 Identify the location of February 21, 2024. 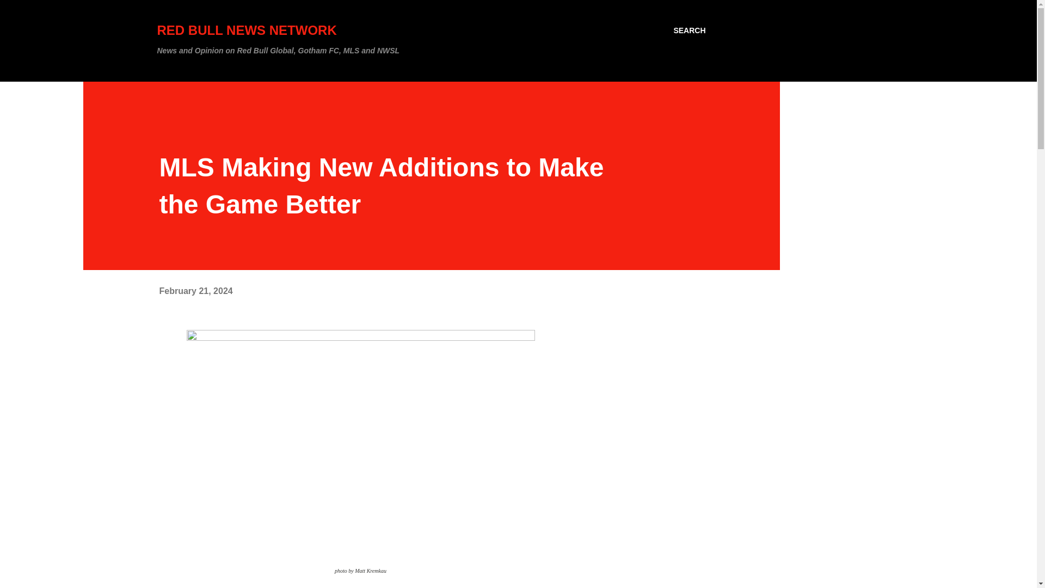
(195, 291).